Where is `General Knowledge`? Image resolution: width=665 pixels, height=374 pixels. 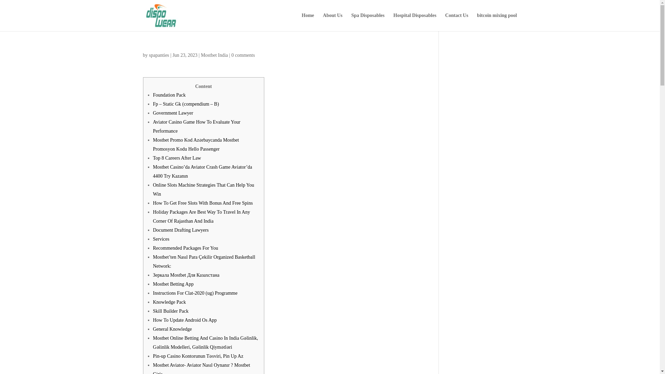
General Knowledge is located at coordinates (172, 329).